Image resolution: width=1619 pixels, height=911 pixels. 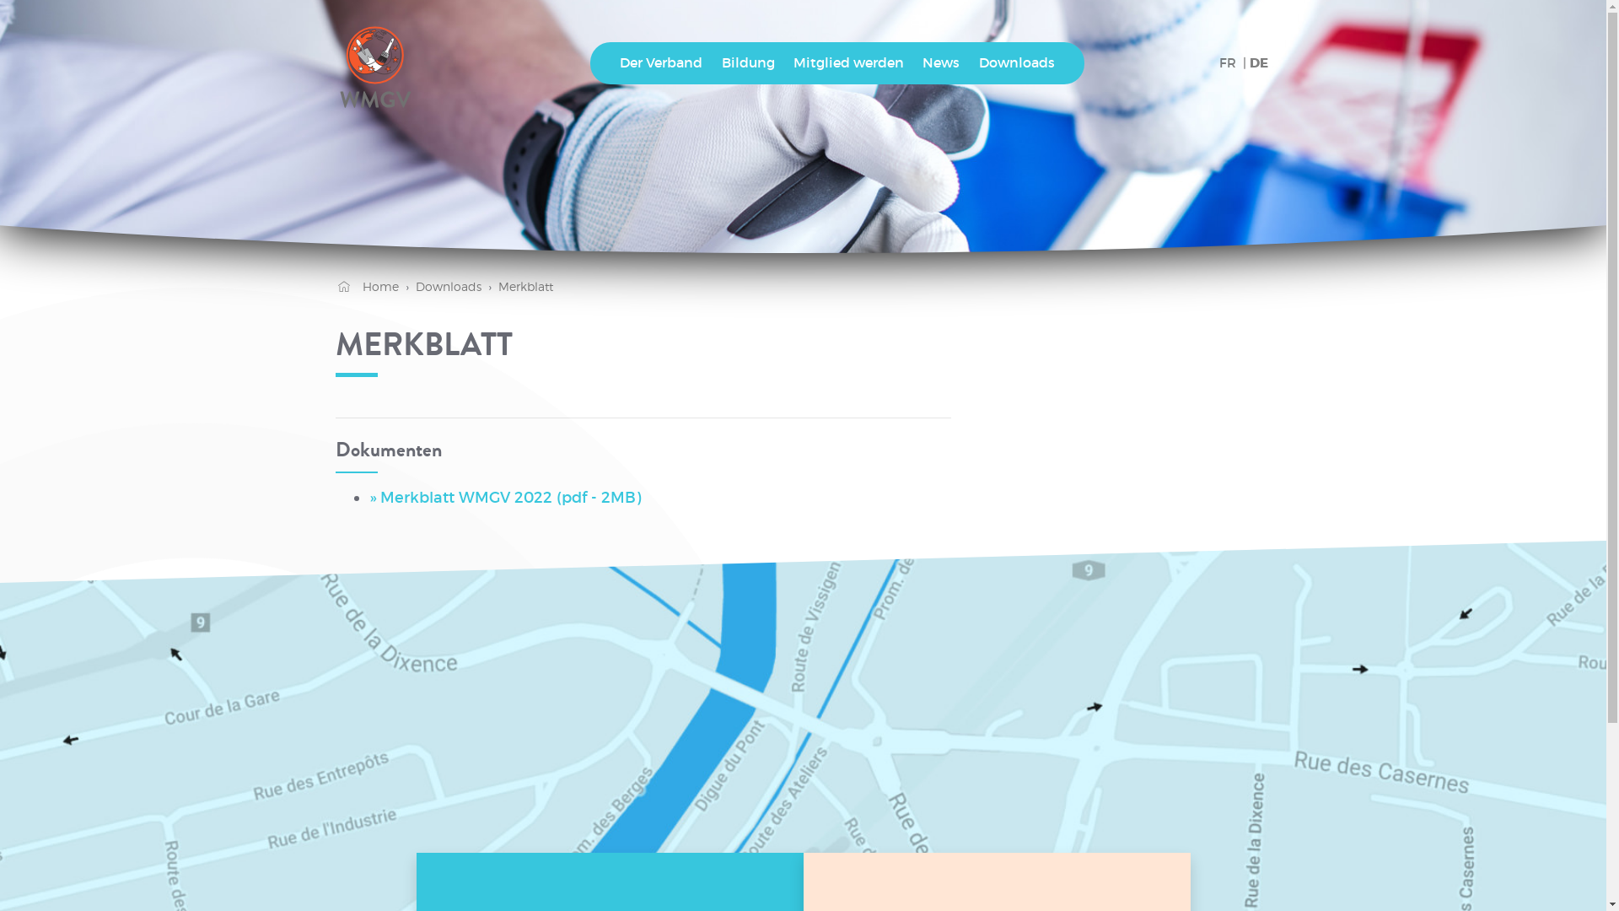 What do you see at coordinates (747, 63) in the screenshot?
I see `Bildung` at bounding box center [747, 63].